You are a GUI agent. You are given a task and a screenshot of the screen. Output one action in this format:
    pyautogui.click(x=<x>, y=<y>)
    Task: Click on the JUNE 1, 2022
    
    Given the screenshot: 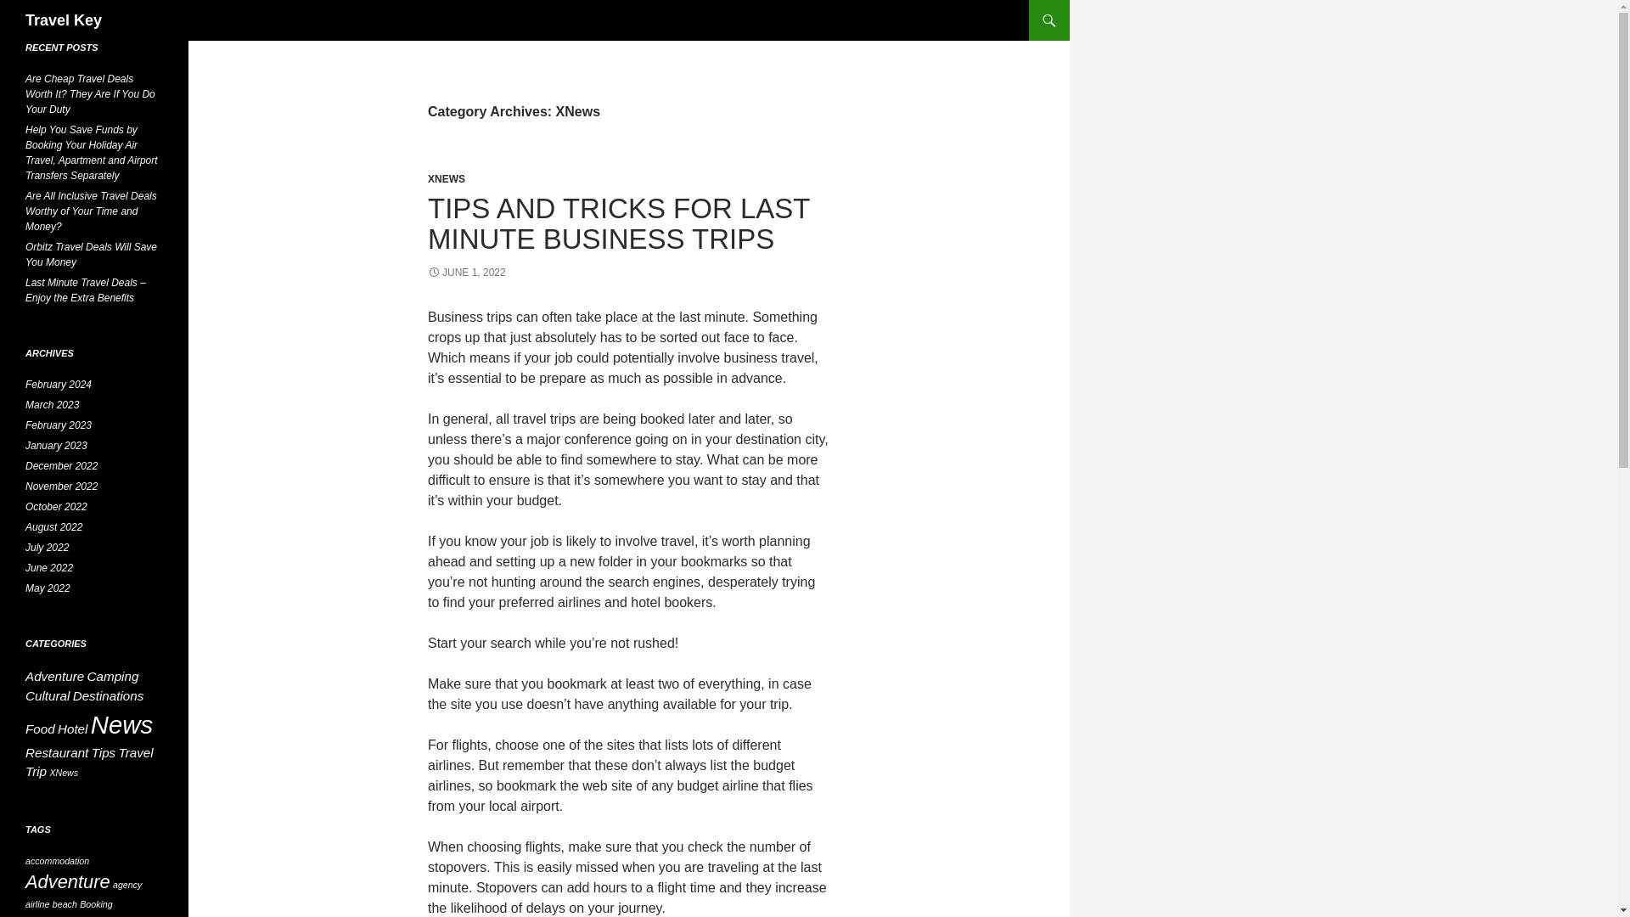 What is the action you would take?
    pyautogui.click(x=466, y=273)
    